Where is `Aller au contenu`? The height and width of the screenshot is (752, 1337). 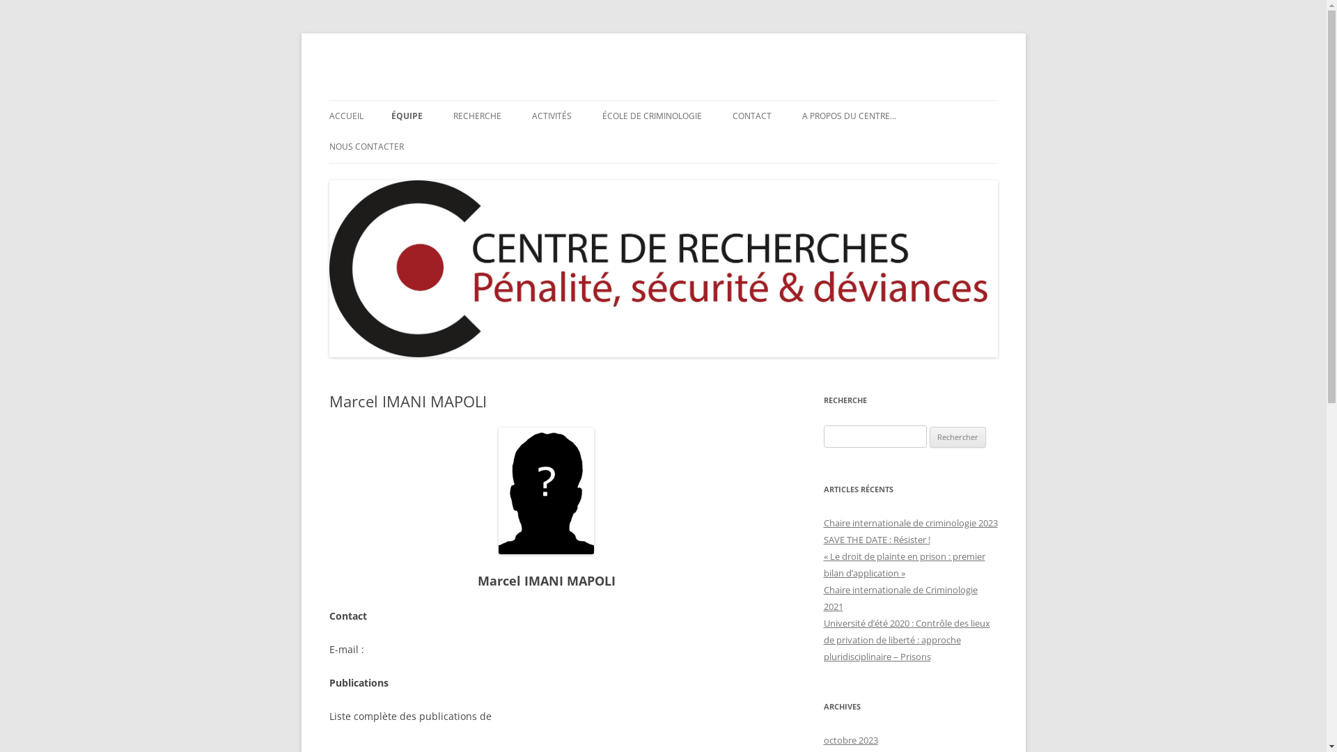
Aller au contenu is located at coordinates (663, 100).